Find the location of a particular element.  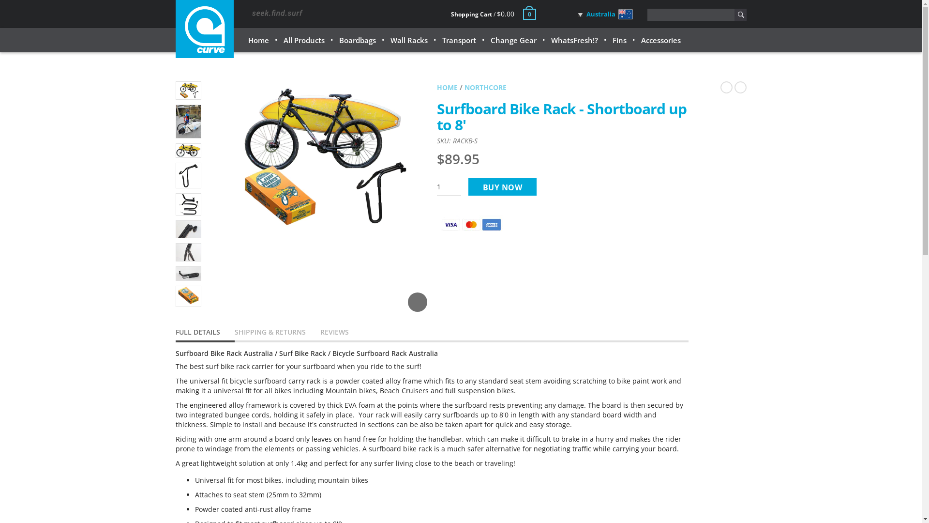

Accessories is located at coordinates (660, 40).